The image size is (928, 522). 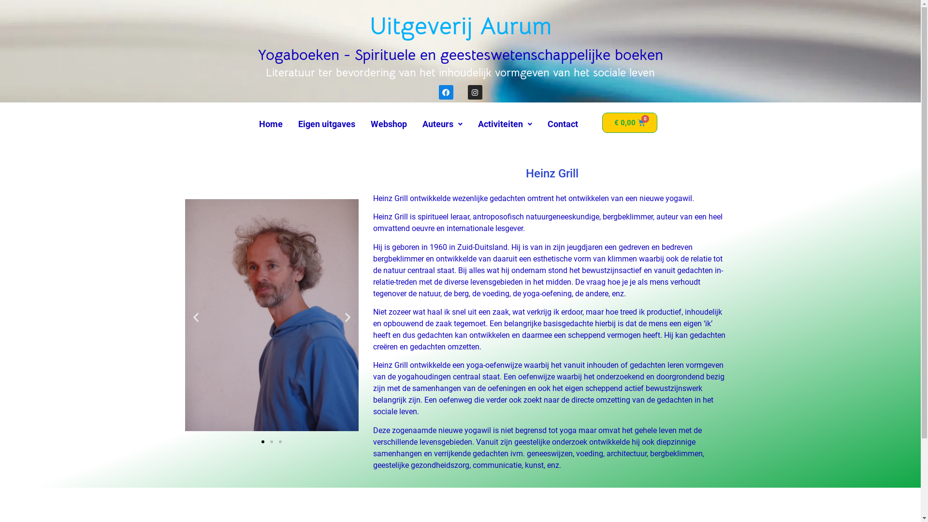 I want to click on Activiteiten, so click(x=505, y=124).